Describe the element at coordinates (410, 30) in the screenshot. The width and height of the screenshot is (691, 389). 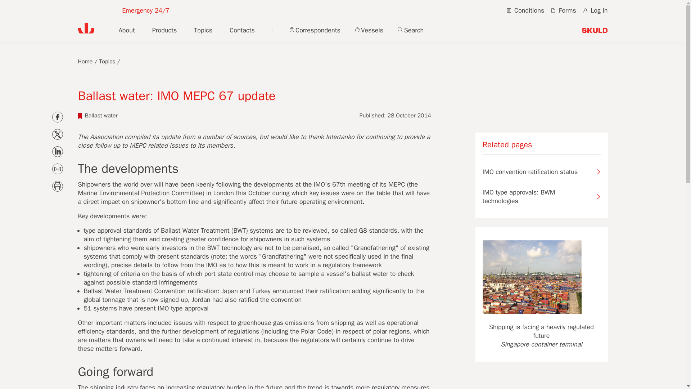
I see `Show search form` at that location.